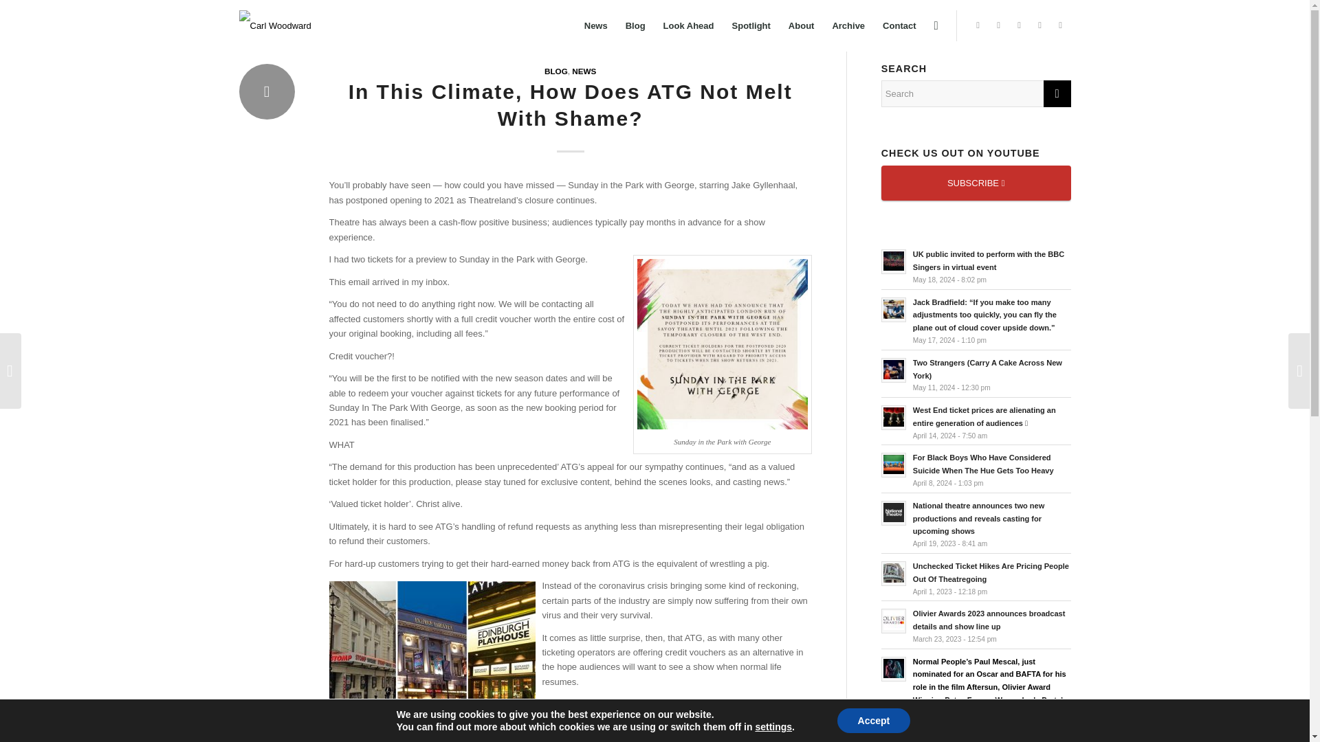 This screenshot has width=1320, height=742. I want to click on Archive, so click(848, 26).